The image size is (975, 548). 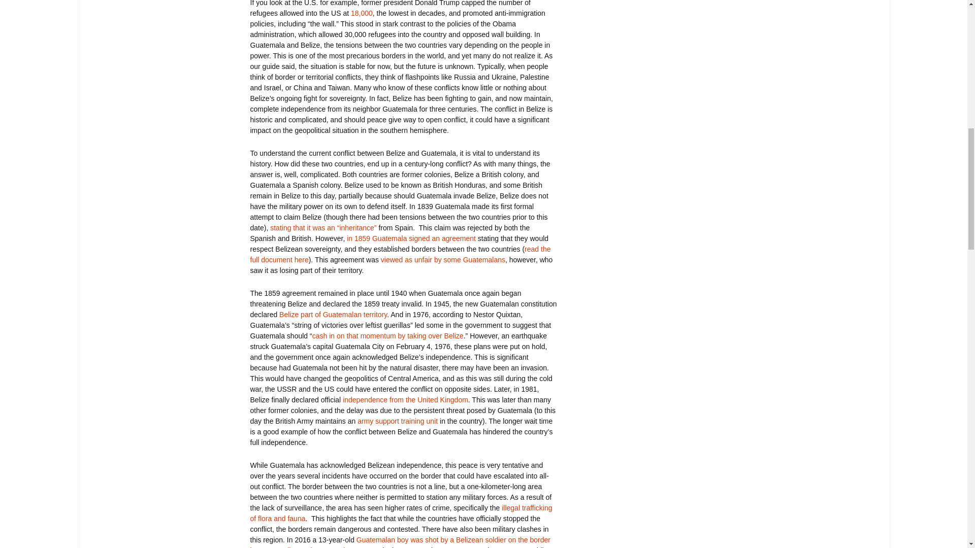 I want to click on army support training unit, so click(x=398, y=421).